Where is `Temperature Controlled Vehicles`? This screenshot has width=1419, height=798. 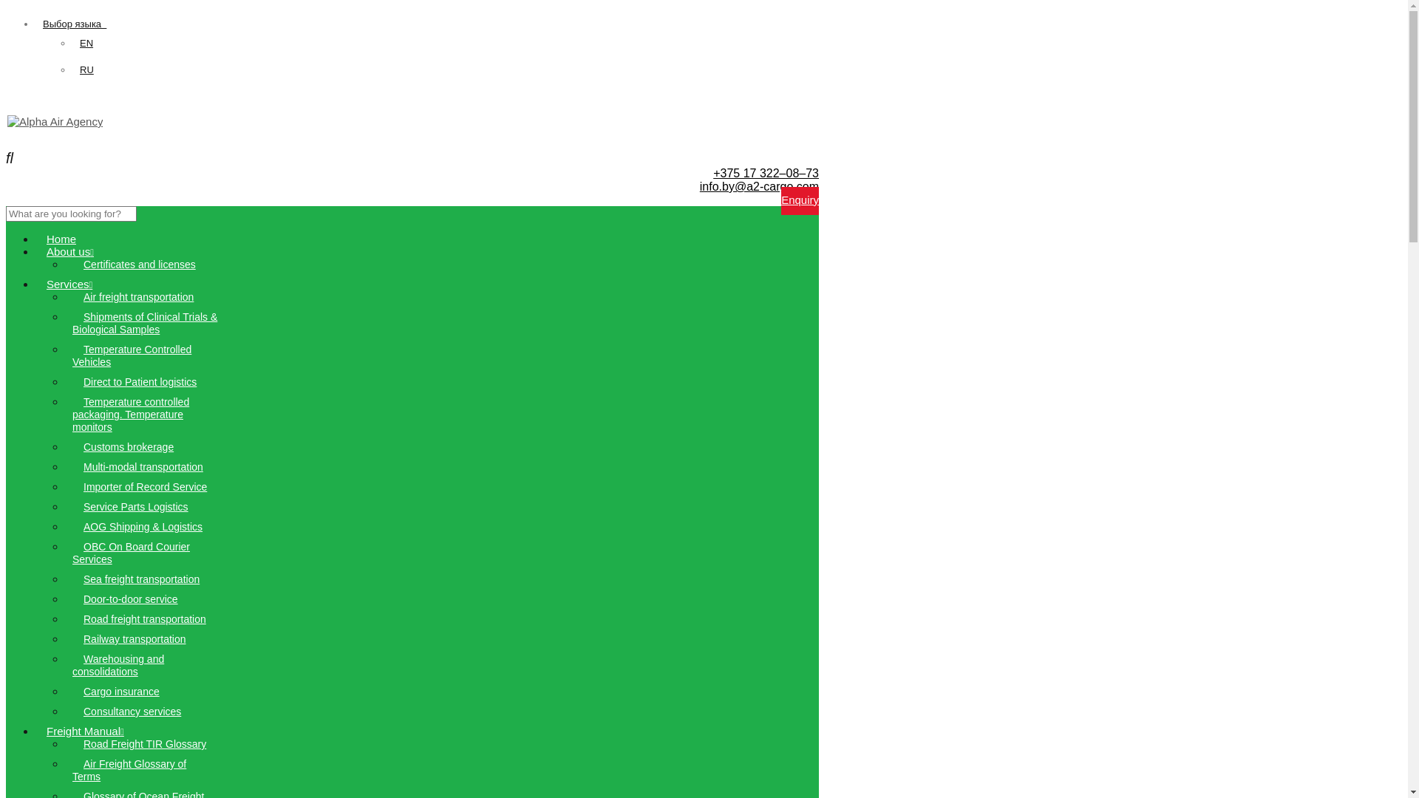
Temperature Controlled Vehicles is located at coordinates (132, 356).